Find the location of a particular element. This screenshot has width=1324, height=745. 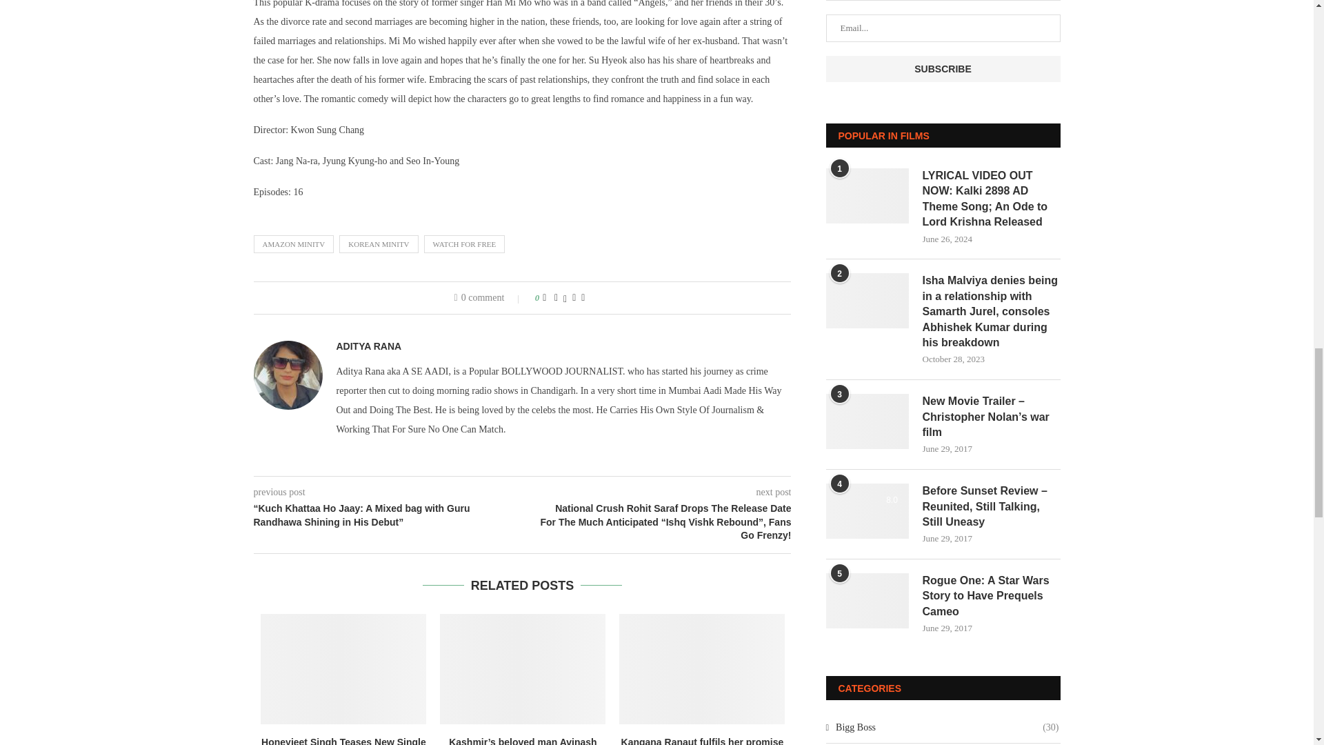

Like is located at coordinates (544, 298).